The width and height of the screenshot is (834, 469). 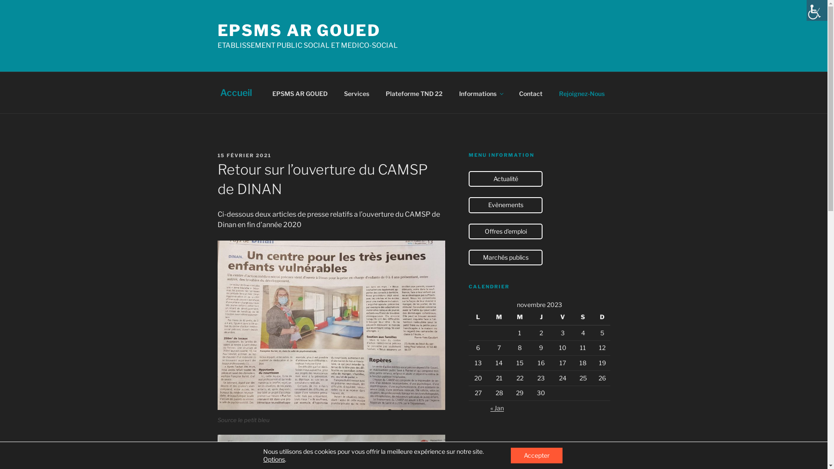 What do you see at coordinates (537, 456) in the screenshot?
I see `Accepter` at bounding box center [537, 456].